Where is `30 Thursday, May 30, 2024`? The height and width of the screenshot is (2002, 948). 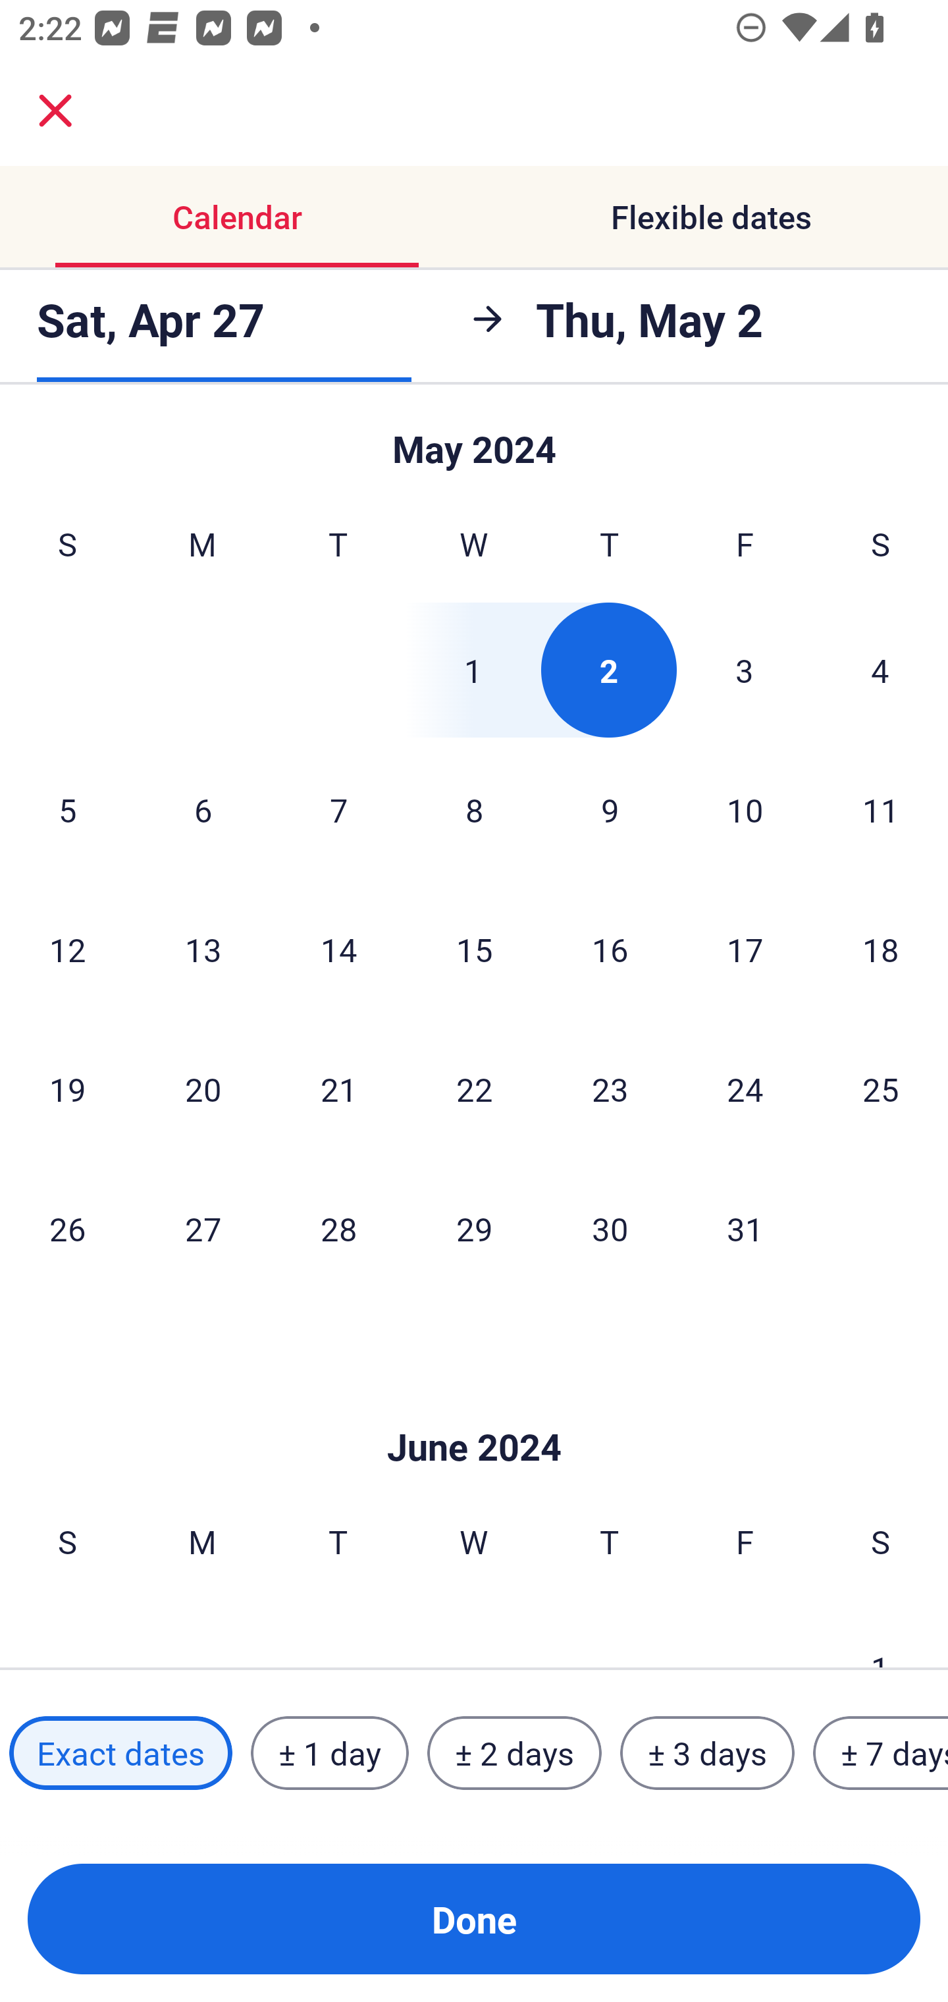
30 Thursday, May 30, 2024 is located at coordinates (610, 1228).